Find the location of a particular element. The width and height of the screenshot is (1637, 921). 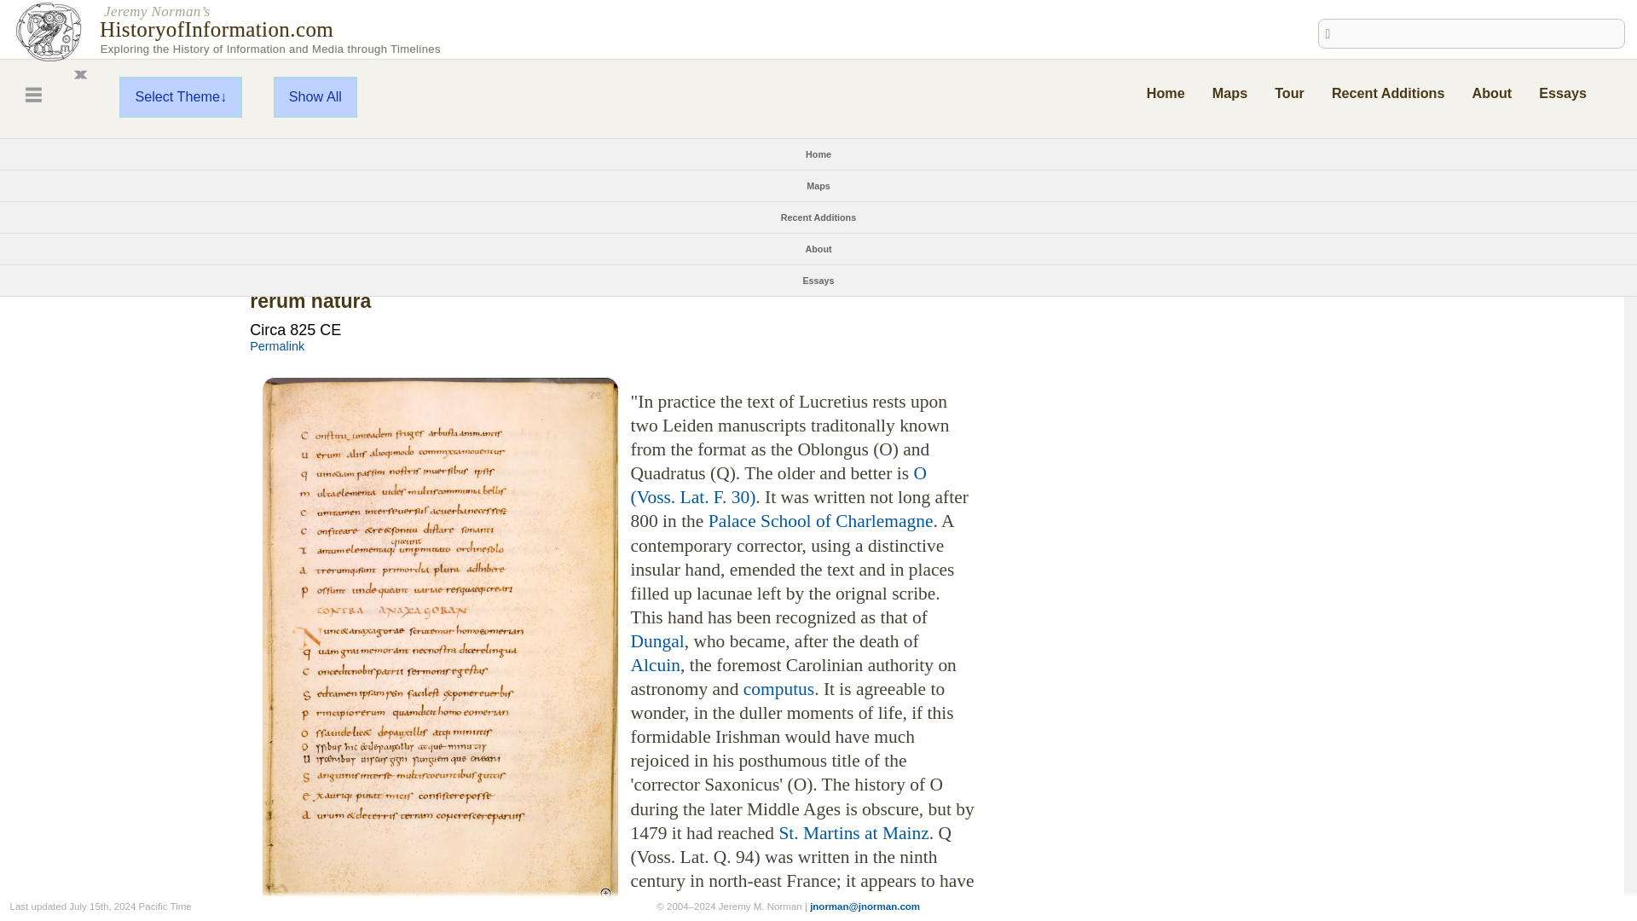

Permalink is located at coordinates (277, 346).